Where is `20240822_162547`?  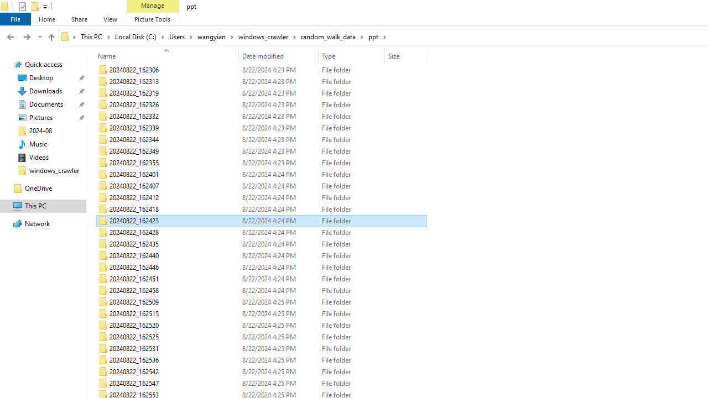
20240822_162547 is located at coordinates (261, 384).